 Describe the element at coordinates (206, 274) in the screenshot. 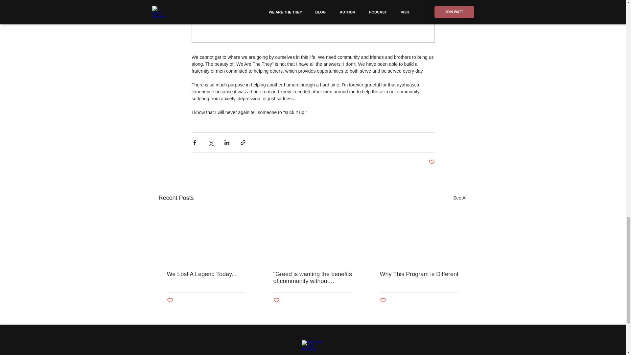

I see `We Lost A Legend Today...` at that location.